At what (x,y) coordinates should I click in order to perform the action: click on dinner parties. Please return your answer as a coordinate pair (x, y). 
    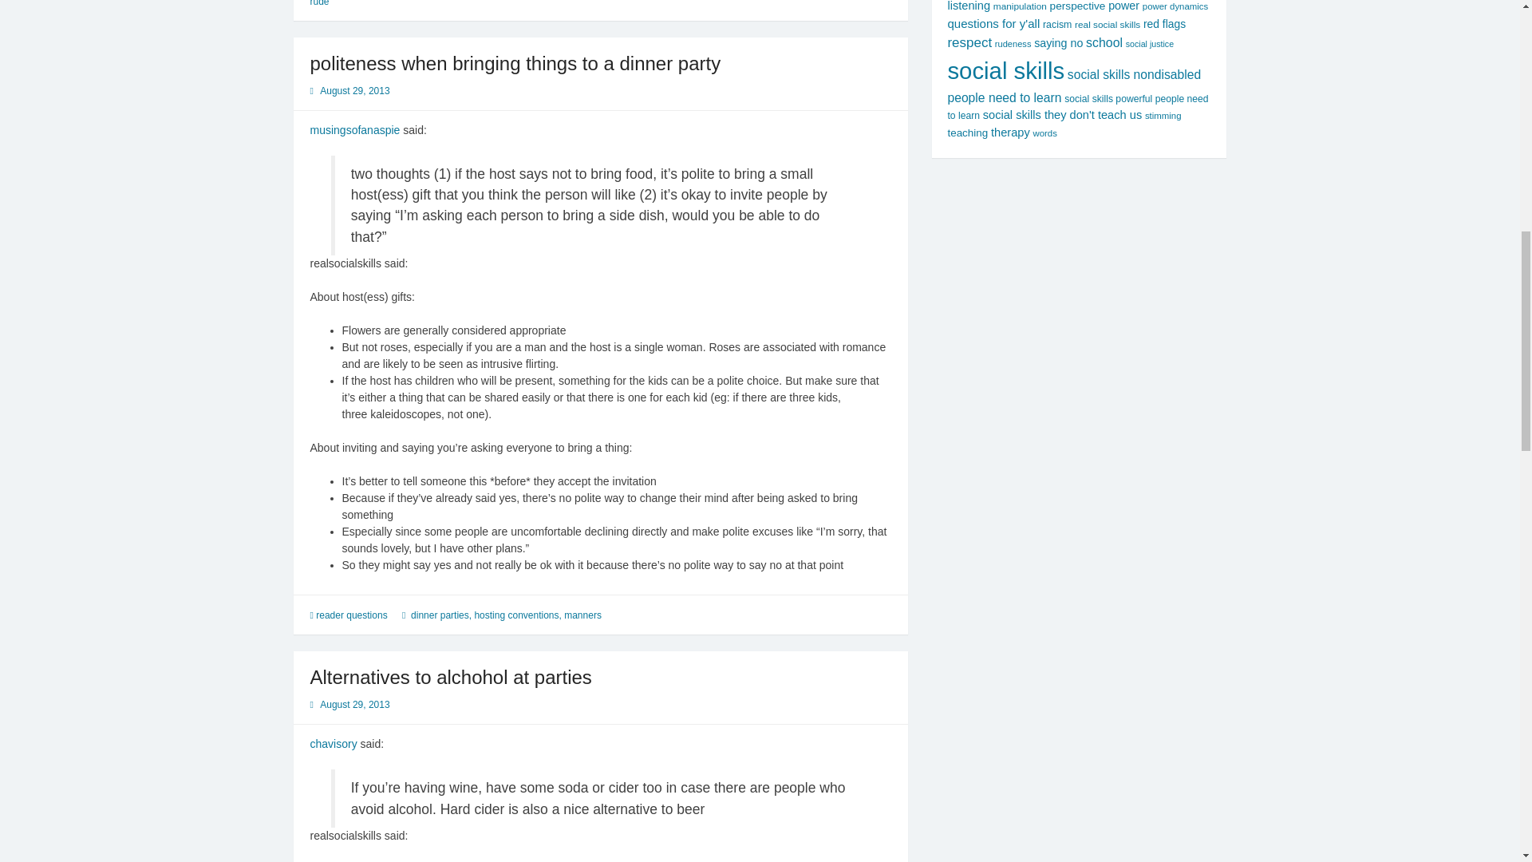
    Looking at the image, I should click on (439, 615).